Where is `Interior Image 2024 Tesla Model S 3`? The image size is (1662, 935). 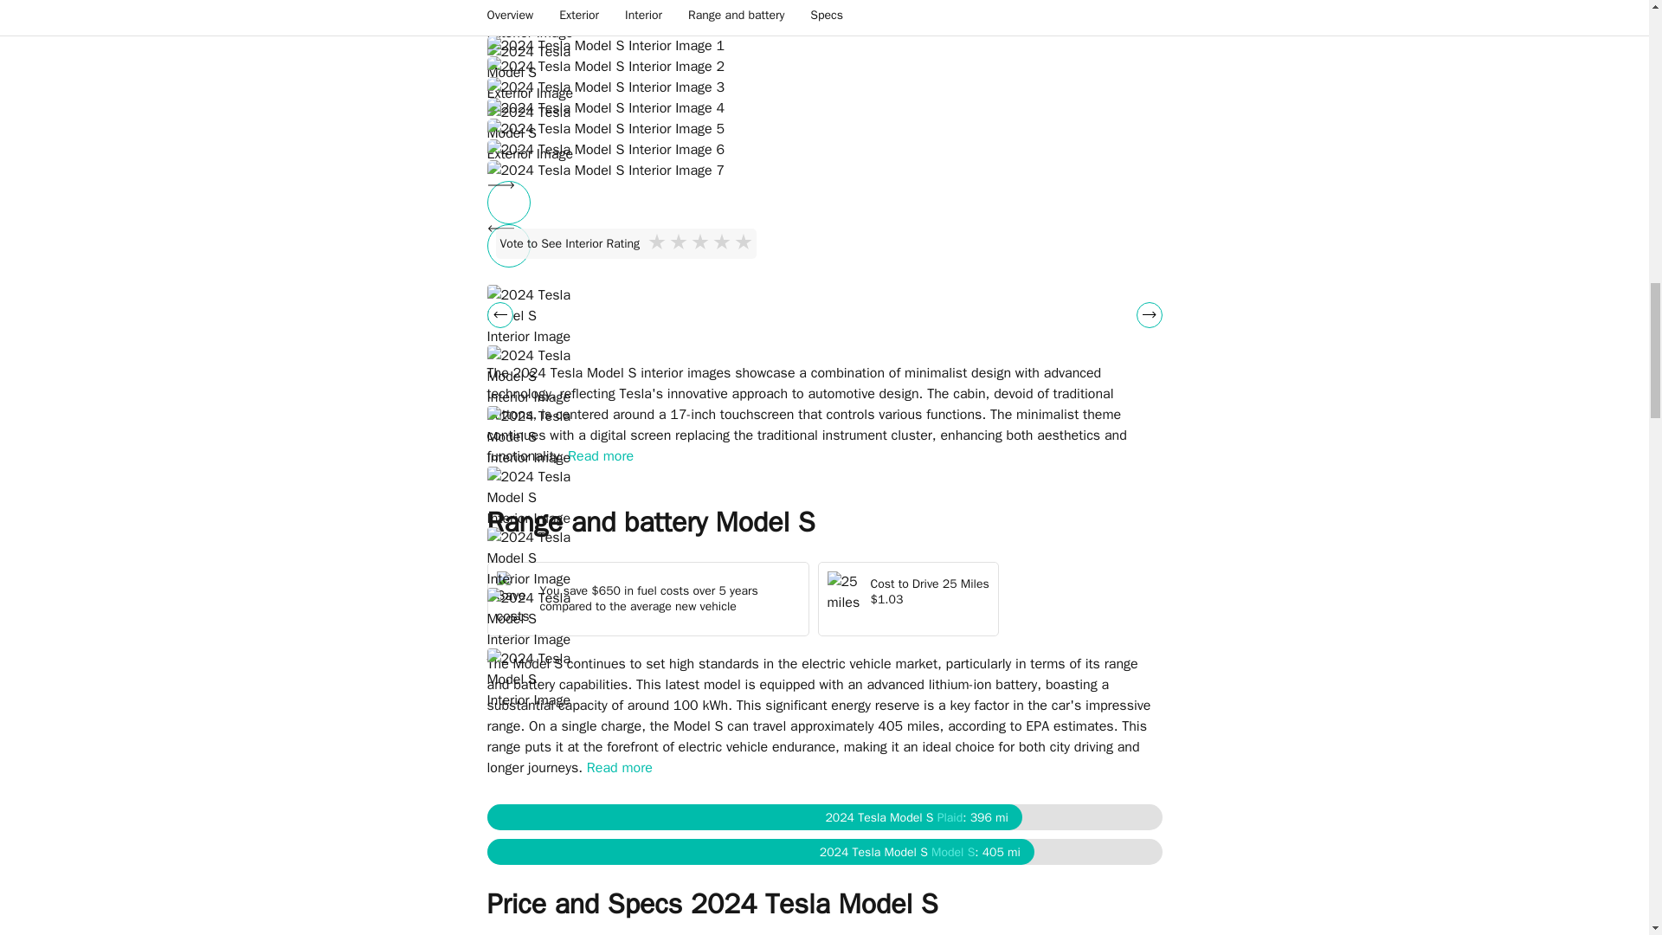 Interior Image 2024 Tesla Model S 3 is located at coordinates (824, 87).